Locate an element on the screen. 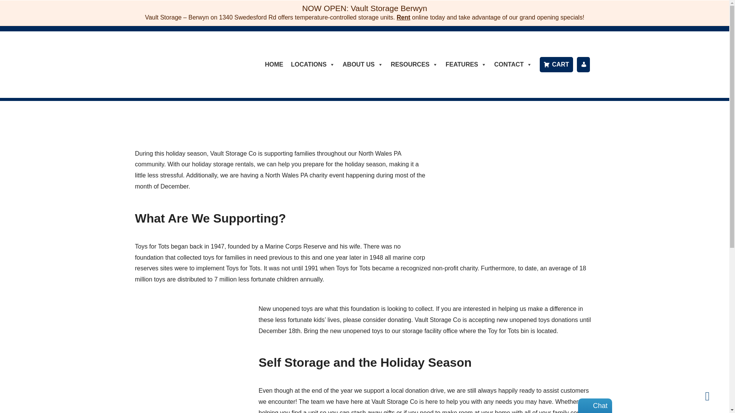  ABOUT US is located at coordinates (363, 65).